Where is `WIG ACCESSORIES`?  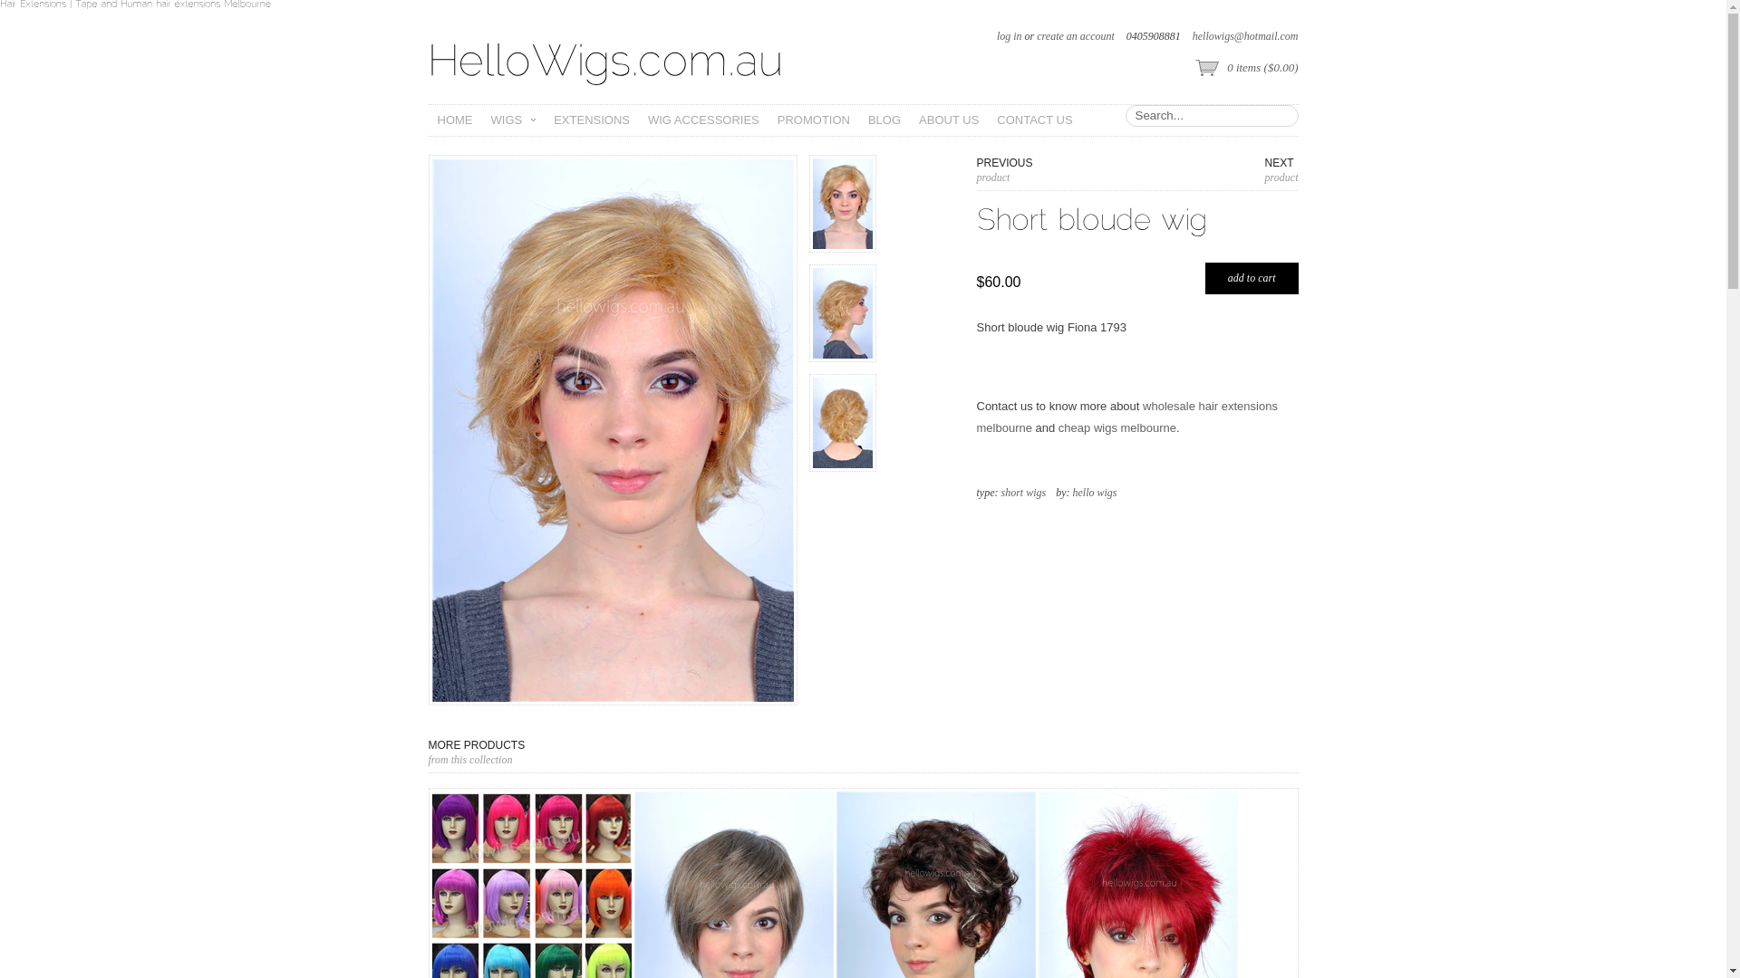
WIG ACCESSORIES is located at coordinates (703, 120).